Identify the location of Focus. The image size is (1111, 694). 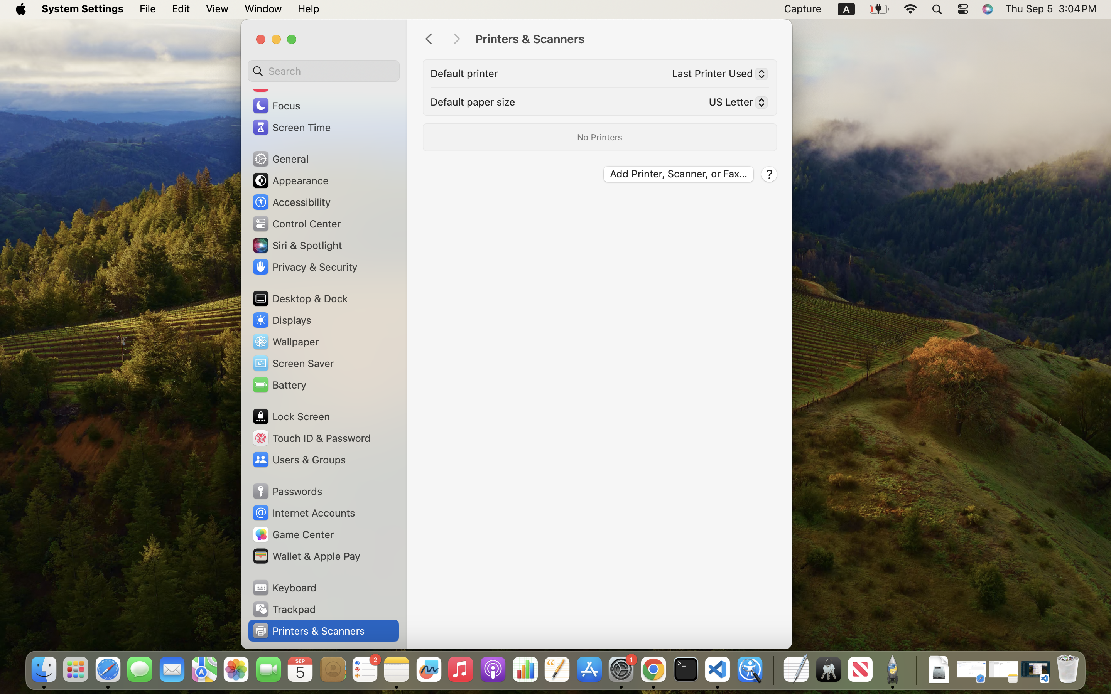
(276, 106).